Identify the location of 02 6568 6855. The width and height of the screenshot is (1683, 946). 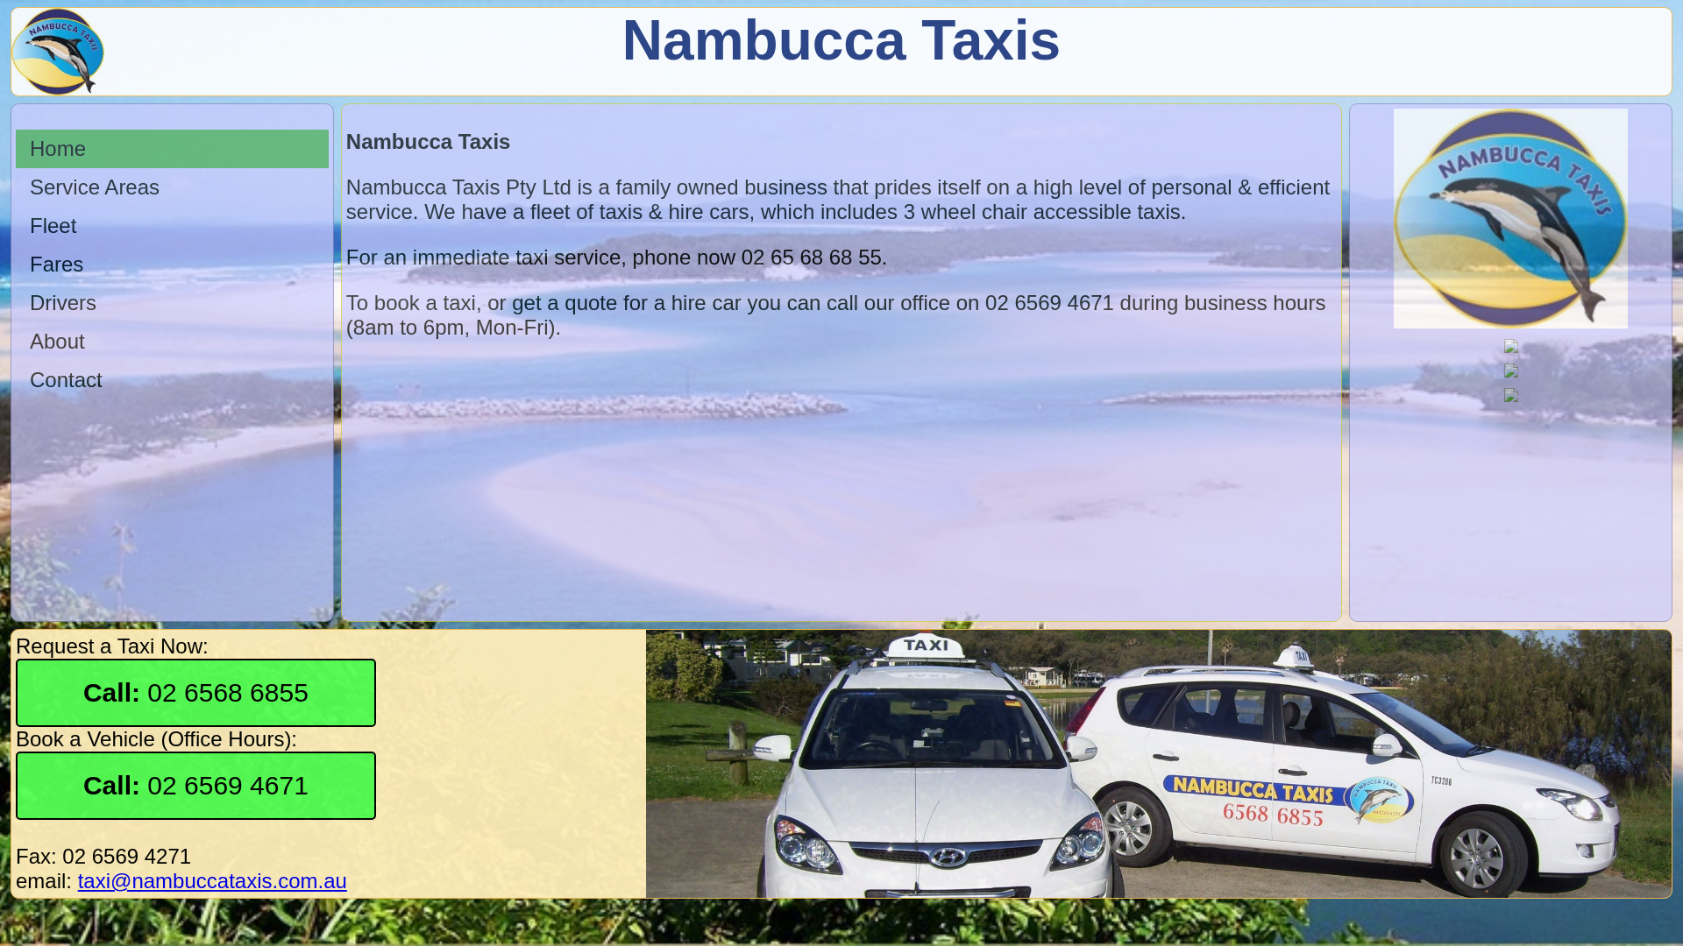
(196, 693).